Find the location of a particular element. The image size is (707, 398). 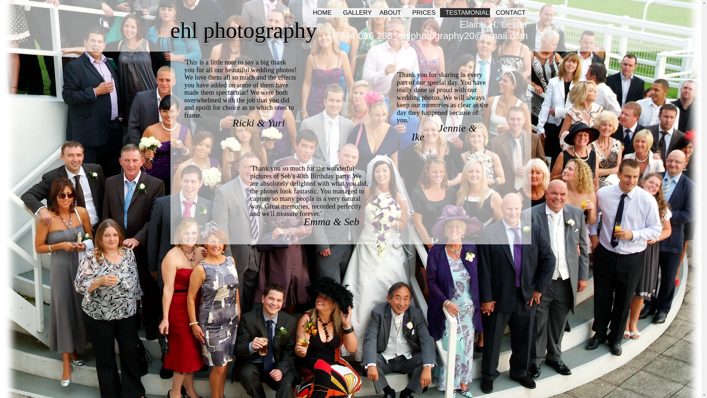

HOME is located at coordinates (321, 13).